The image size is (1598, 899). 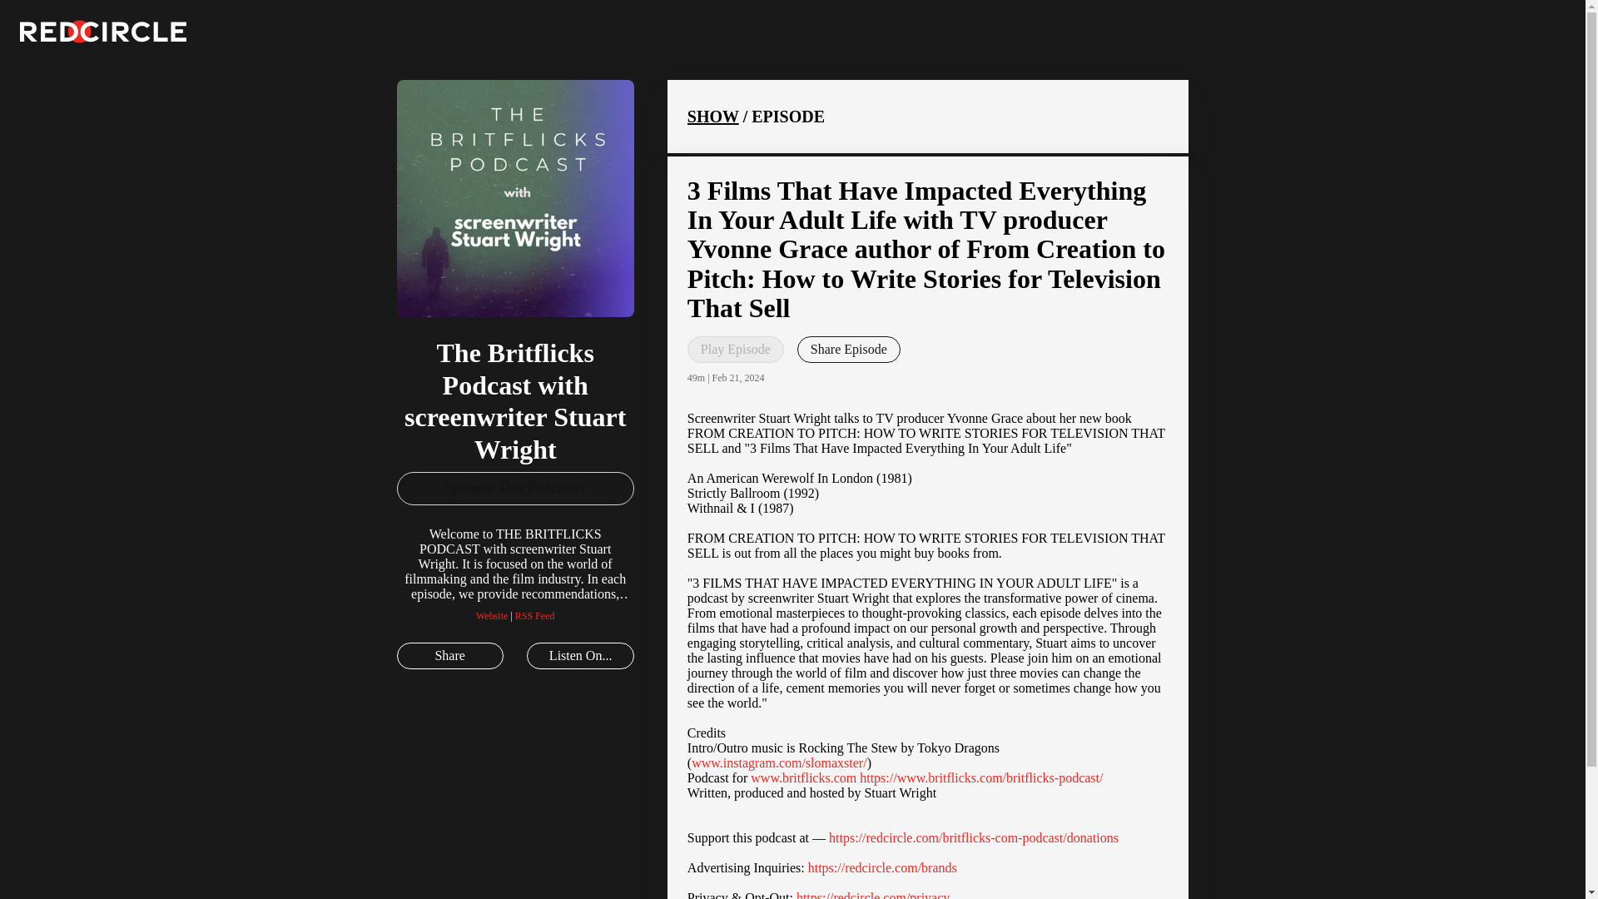 I want to click on www.britflicks.com, so click(x=804, y=777).